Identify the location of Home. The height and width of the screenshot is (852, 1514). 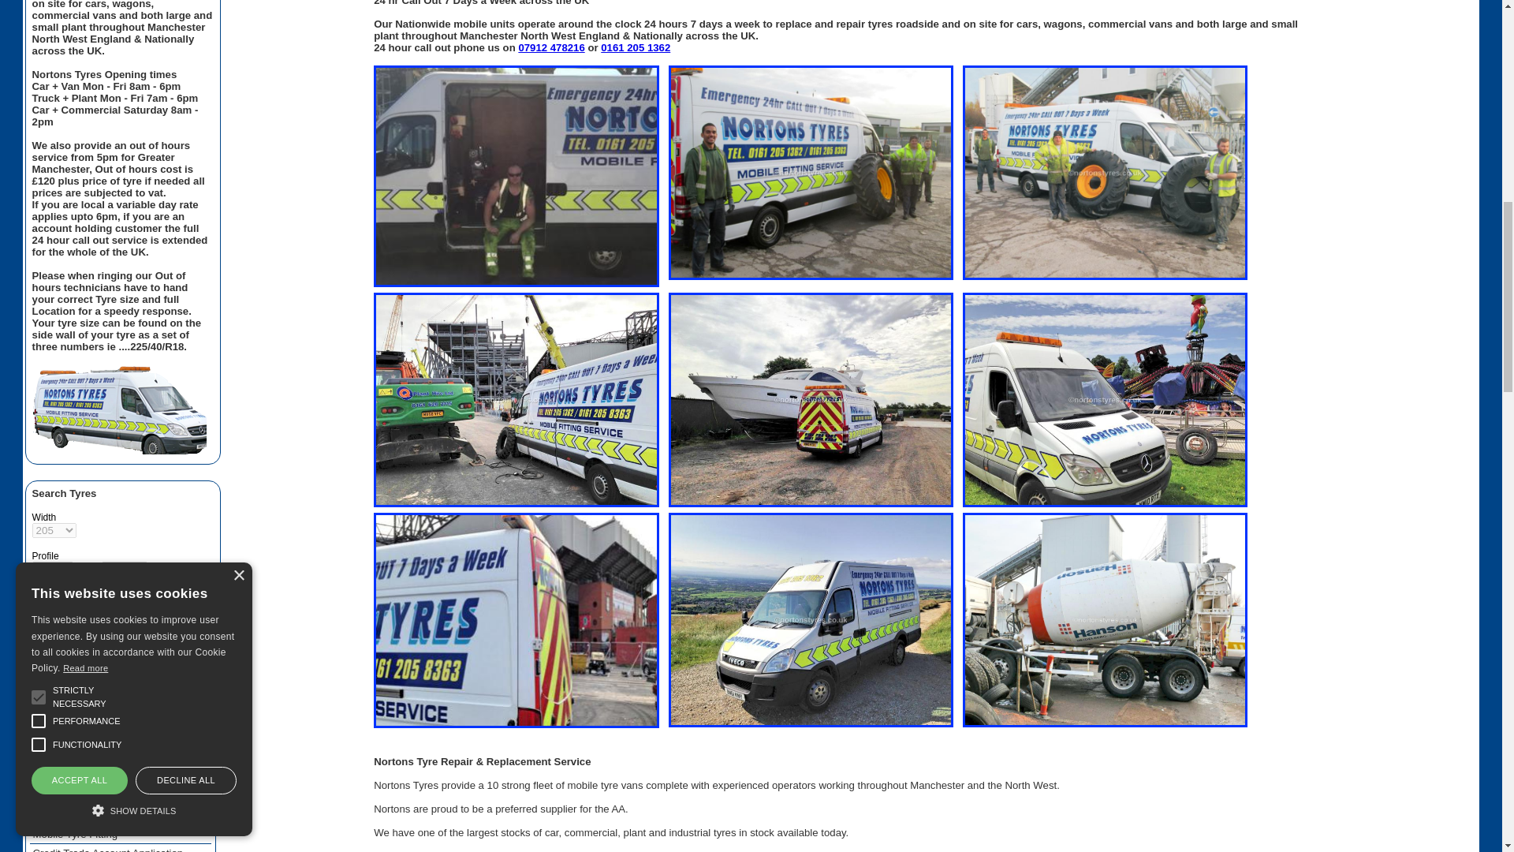
(121, 795).